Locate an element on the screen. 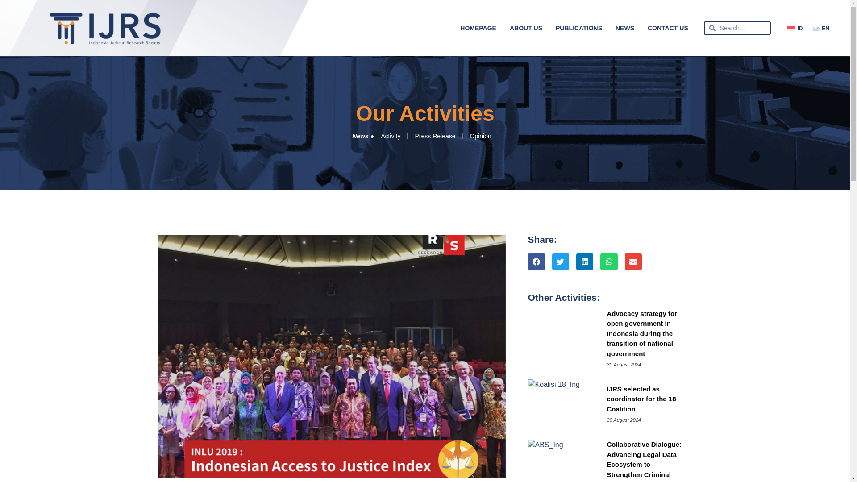  HOMEPAGE is located at coordinates (478, 28).